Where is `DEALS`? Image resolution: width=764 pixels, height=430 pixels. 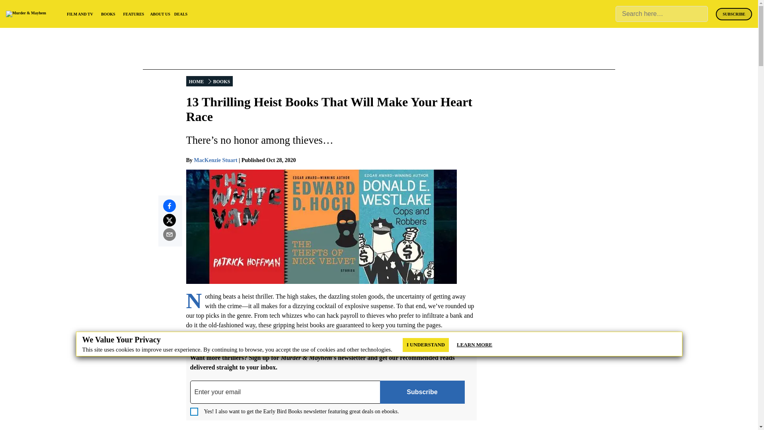 DEALS is located at coordinates (181, 14).